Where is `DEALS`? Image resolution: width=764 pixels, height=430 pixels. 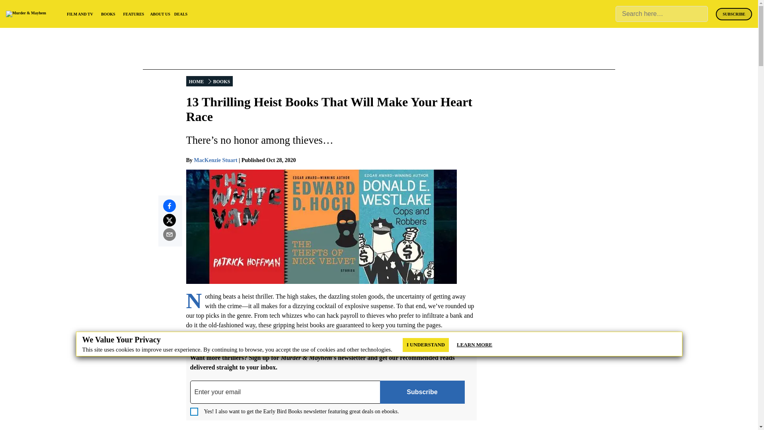 DEALS is located at coordinates (181, 14).